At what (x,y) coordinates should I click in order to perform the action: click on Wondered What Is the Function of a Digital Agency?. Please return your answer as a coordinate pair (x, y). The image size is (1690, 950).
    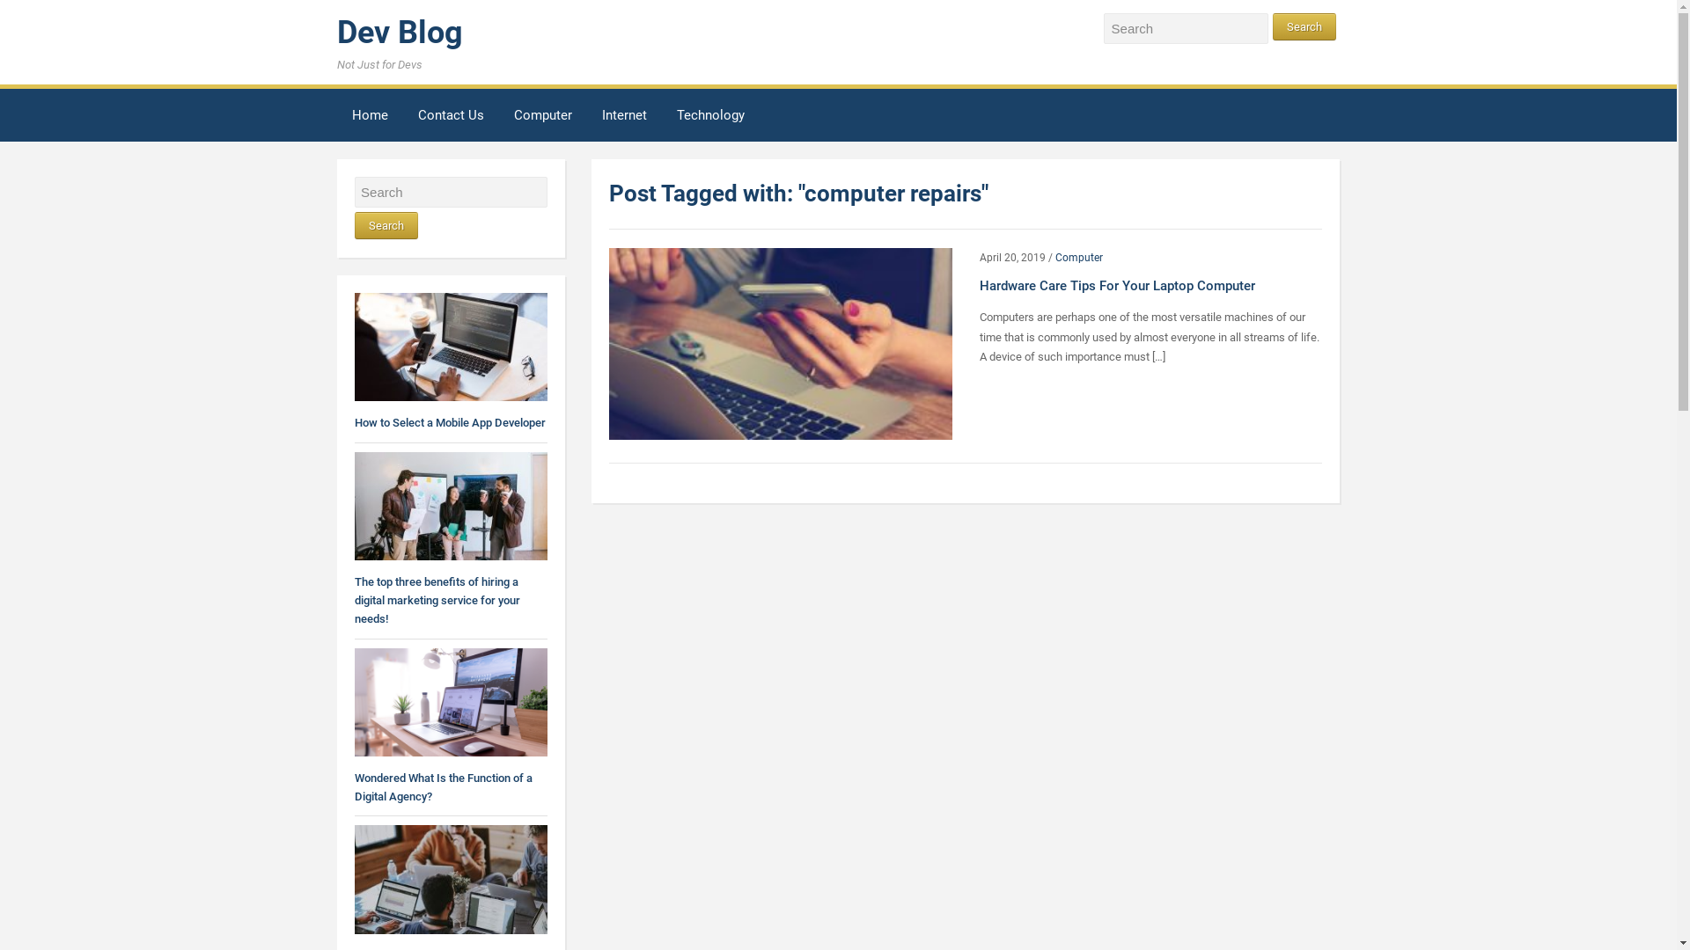
    Looking at the image, I should click on (443, 787).